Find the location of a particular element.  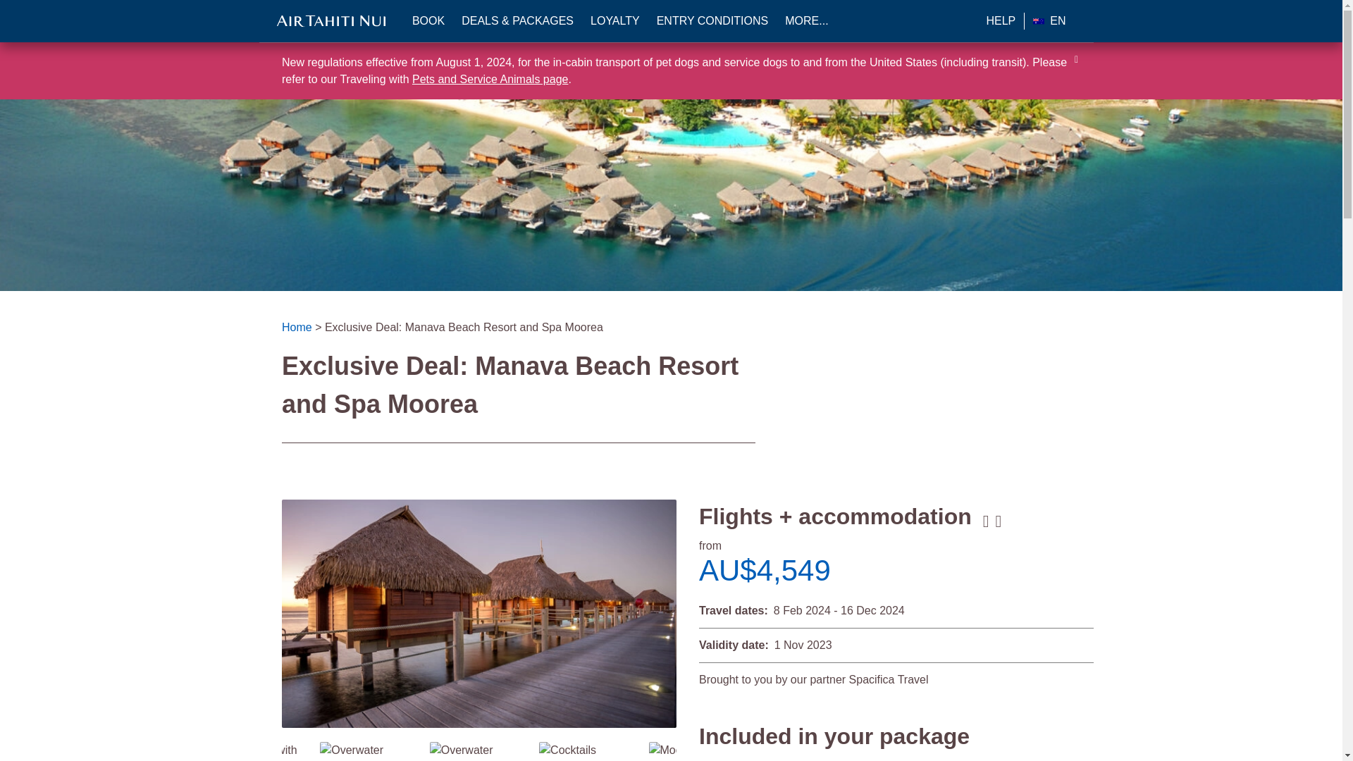

ENTRY CONDITIONS is located at coordinates (712, 21).